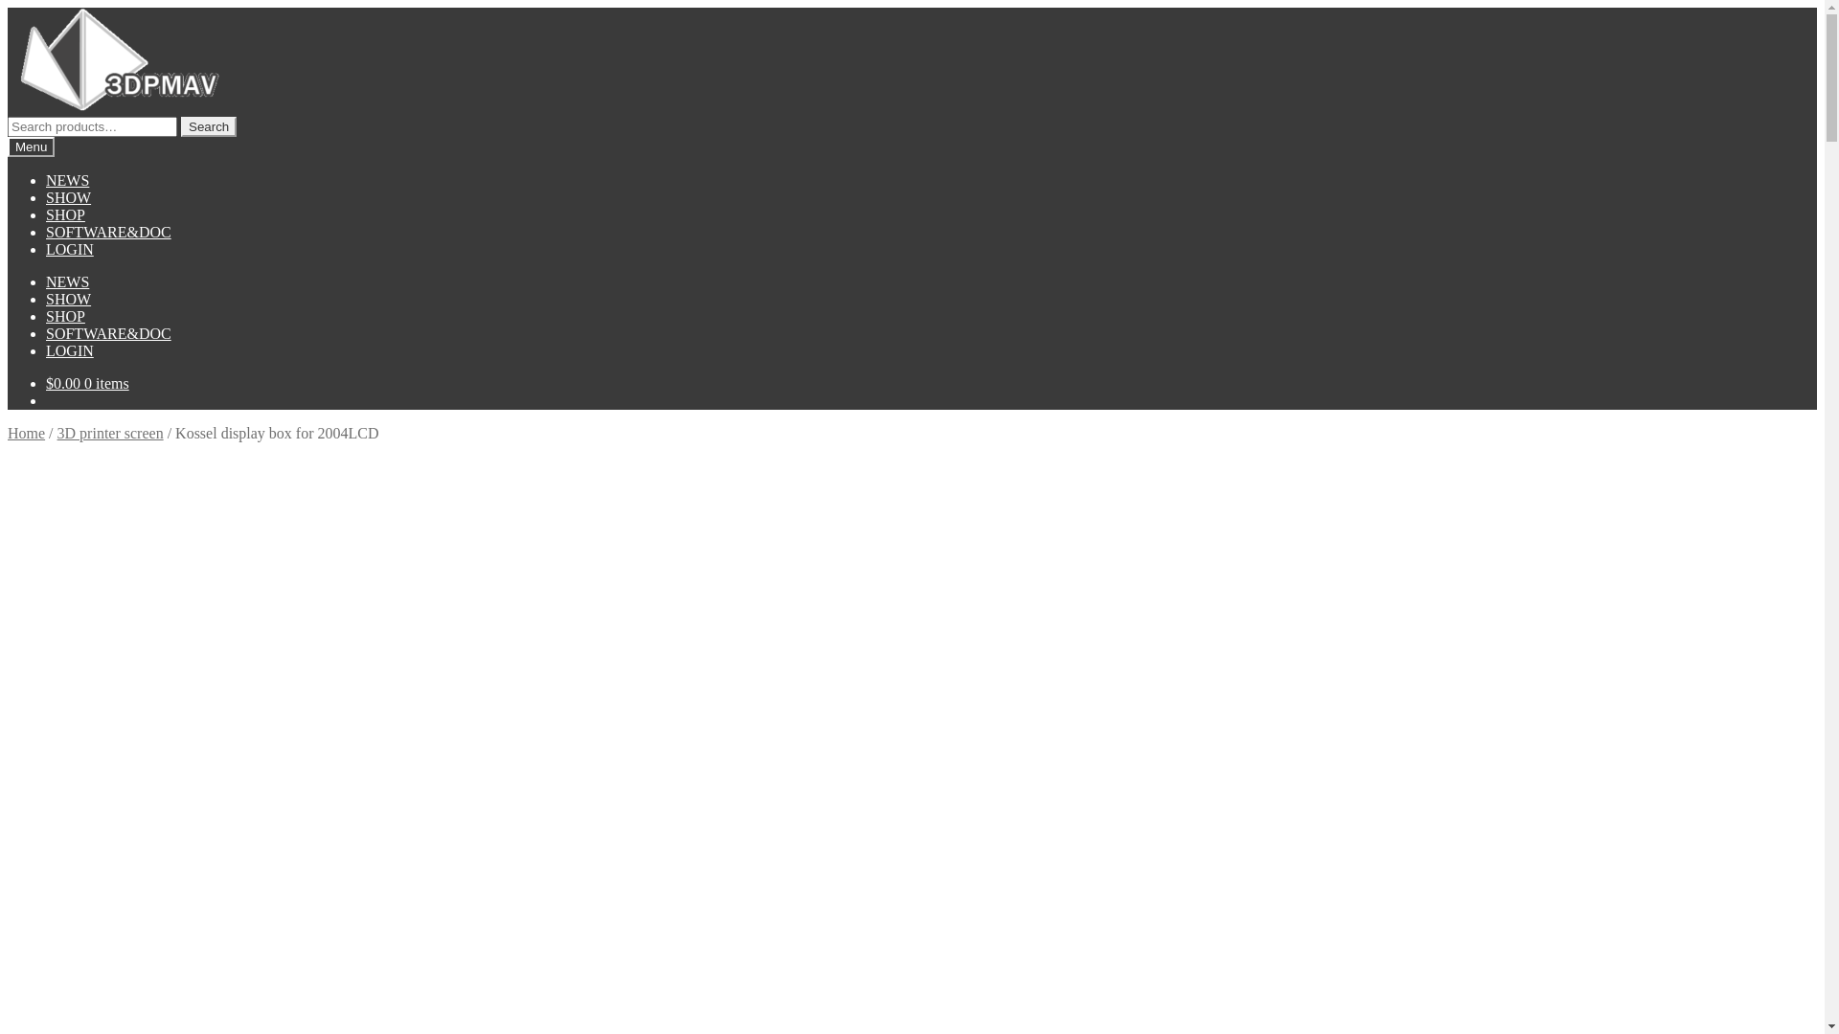  Describe the element at coordinates (69, 197) in the screenshot. I see `SHOW` at that location.